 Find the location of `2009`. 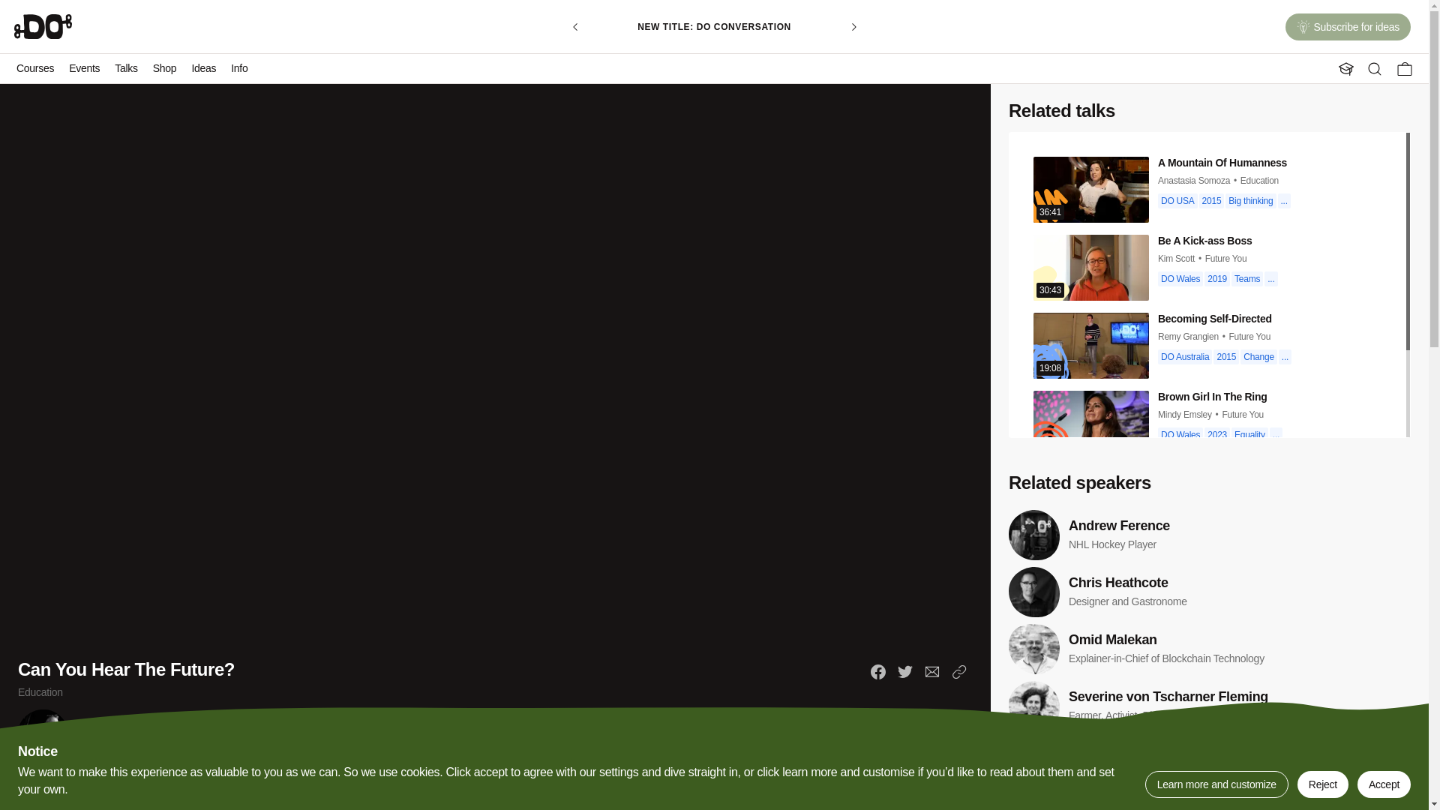

2009 is located at coordinates (78, 783).